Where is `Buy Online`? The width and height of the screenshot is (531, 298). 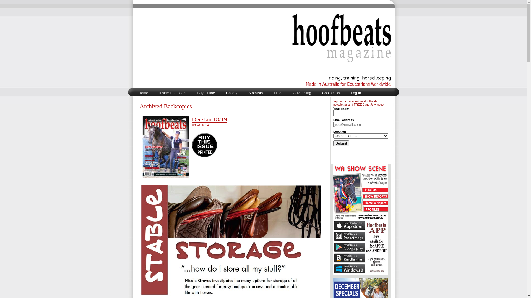
Buy Online is located at coordinates (206, 93).